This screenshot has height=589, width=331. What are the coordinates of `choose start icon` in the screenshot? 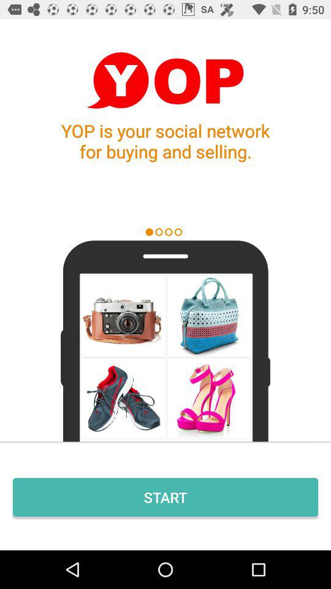 It's located at (165, 497).